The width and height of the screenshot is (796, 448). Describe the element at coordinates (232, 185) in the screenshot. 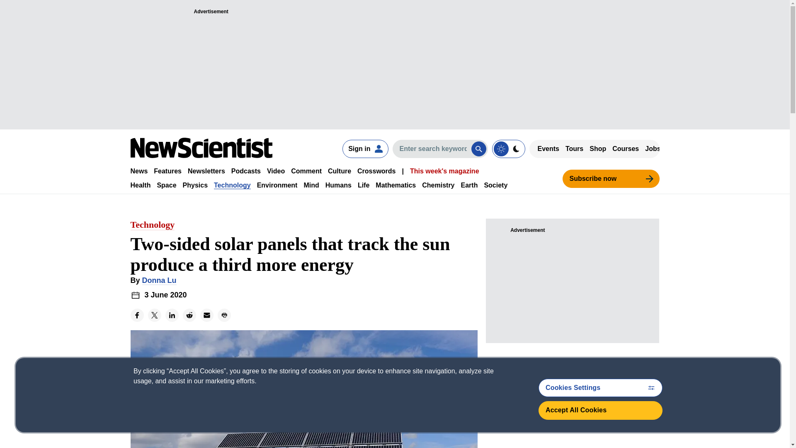

I see `Technology` at that location.